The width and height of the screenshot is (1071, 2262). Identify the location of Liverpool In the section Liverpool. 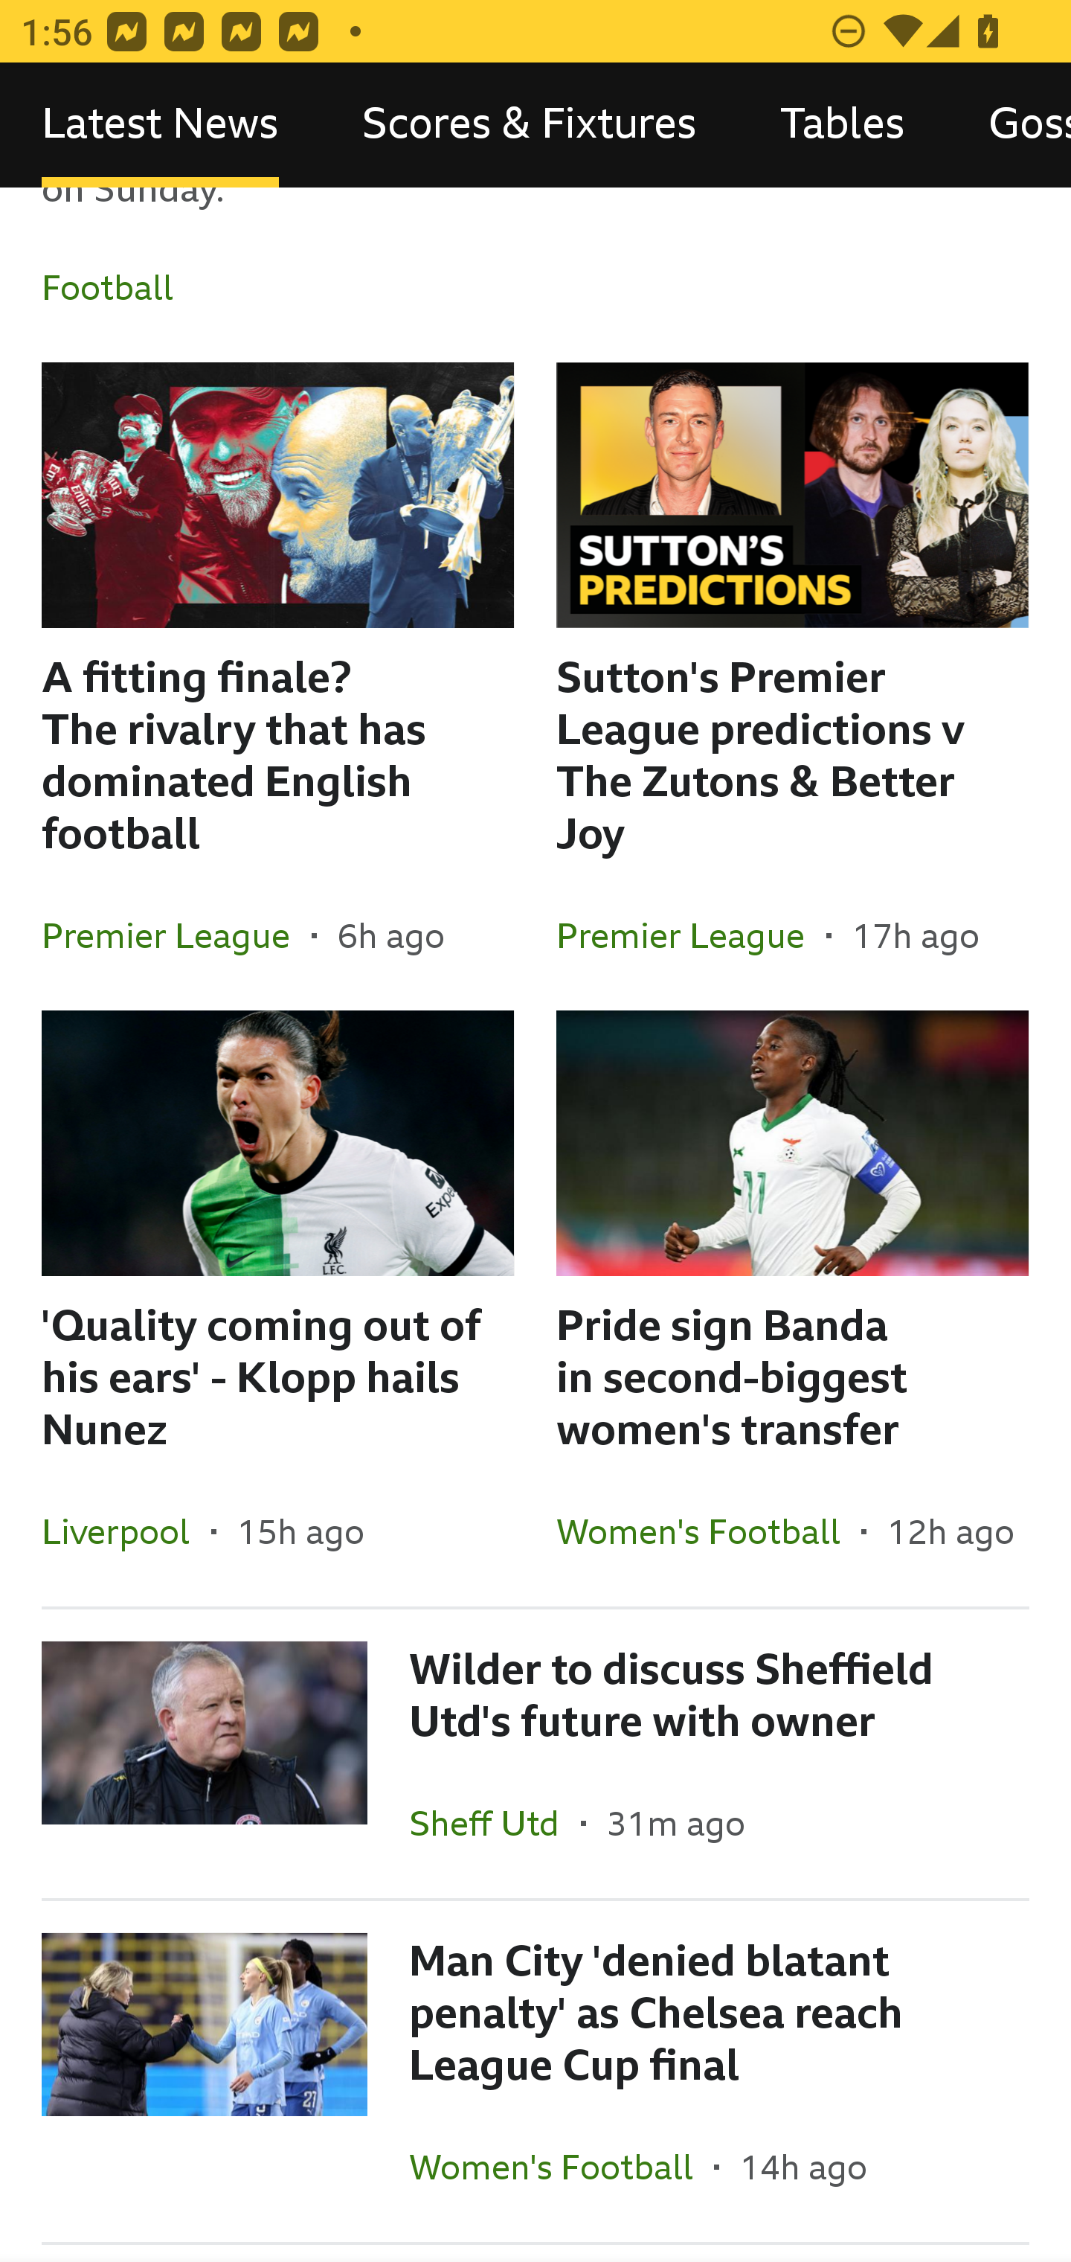
(126, 1531).